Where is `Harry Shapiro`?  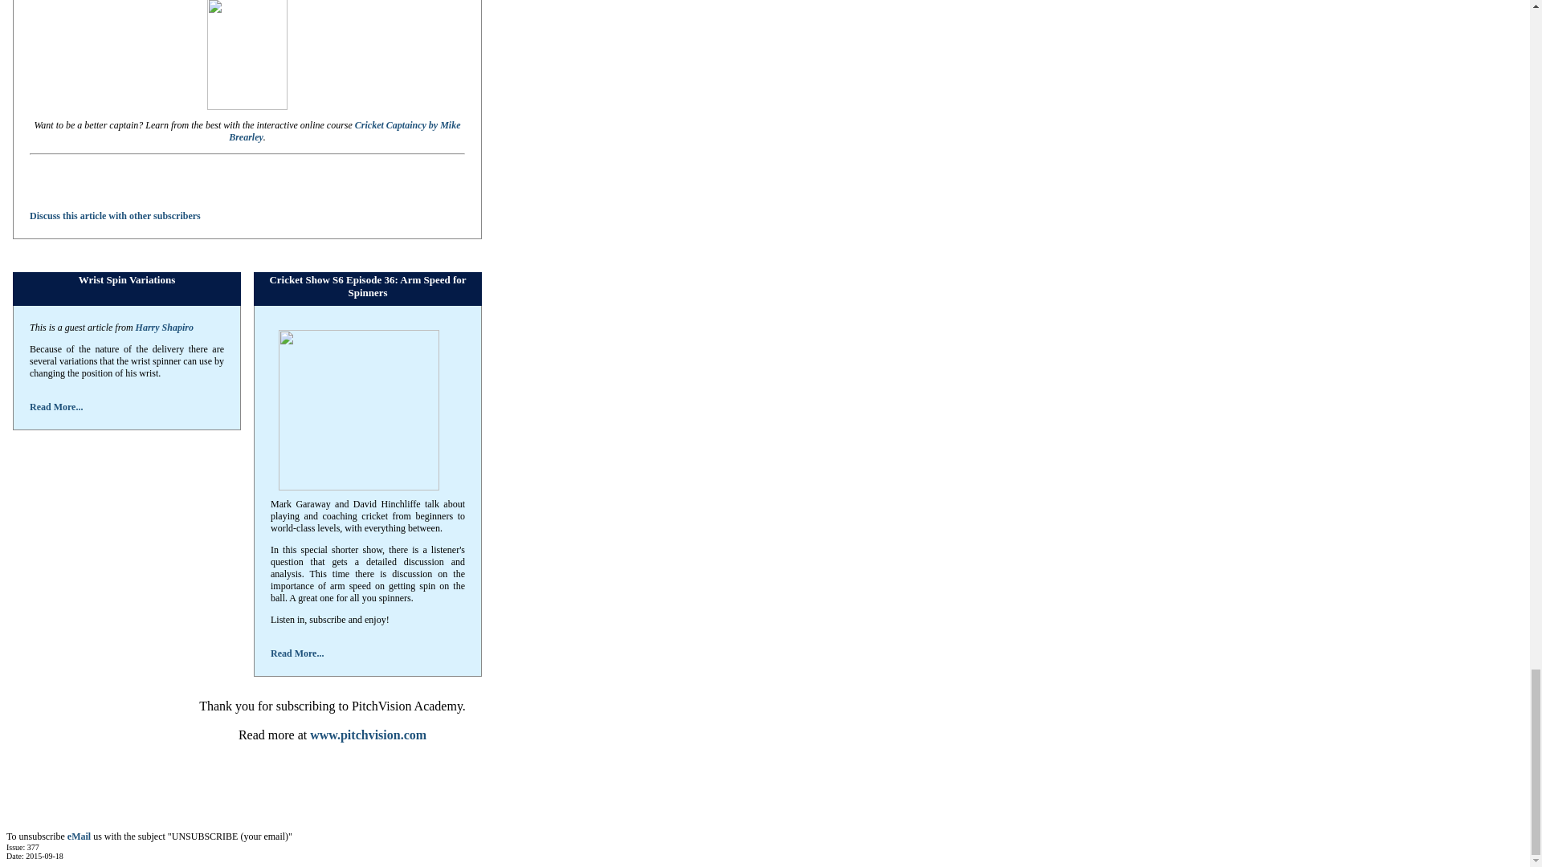 Harry Shapiro is located at coordinates (164, 327).